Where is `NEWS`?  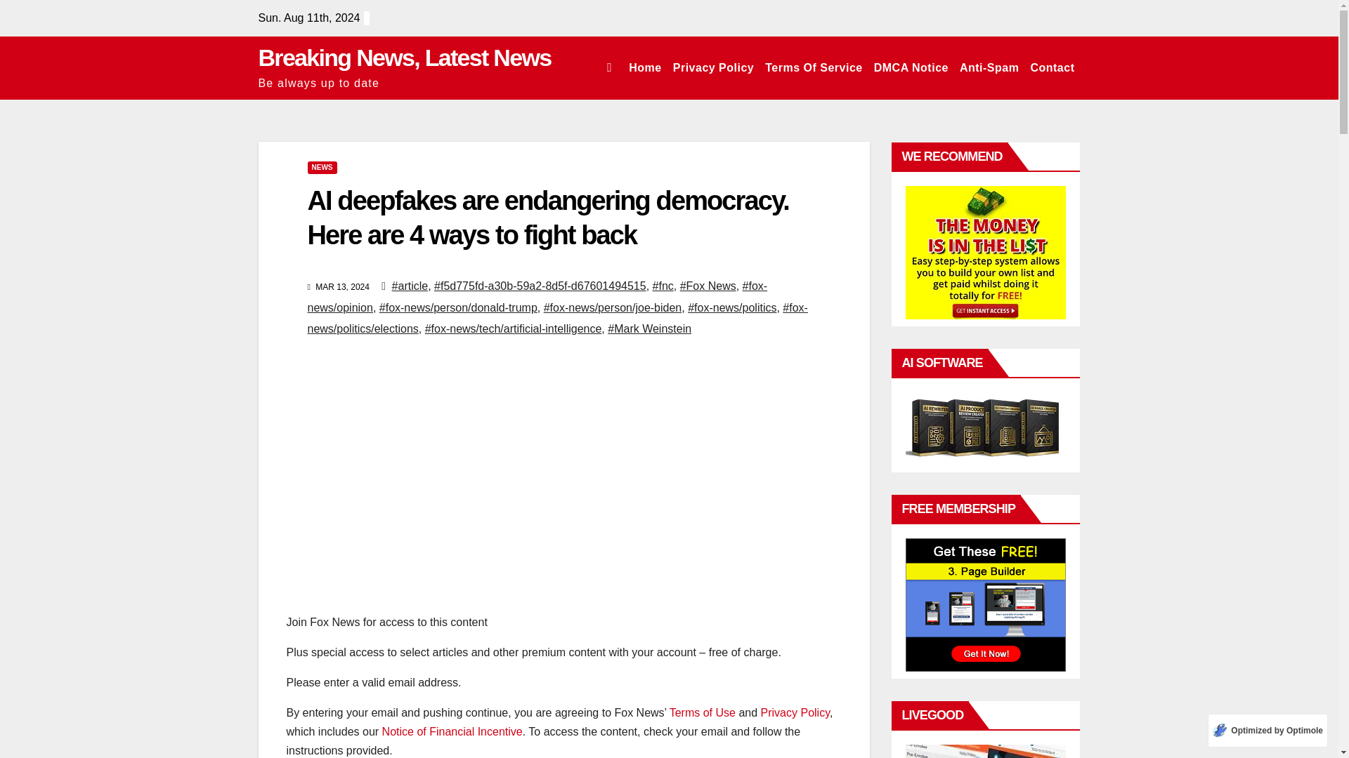
NEWS is located at coordinates (322, 168).